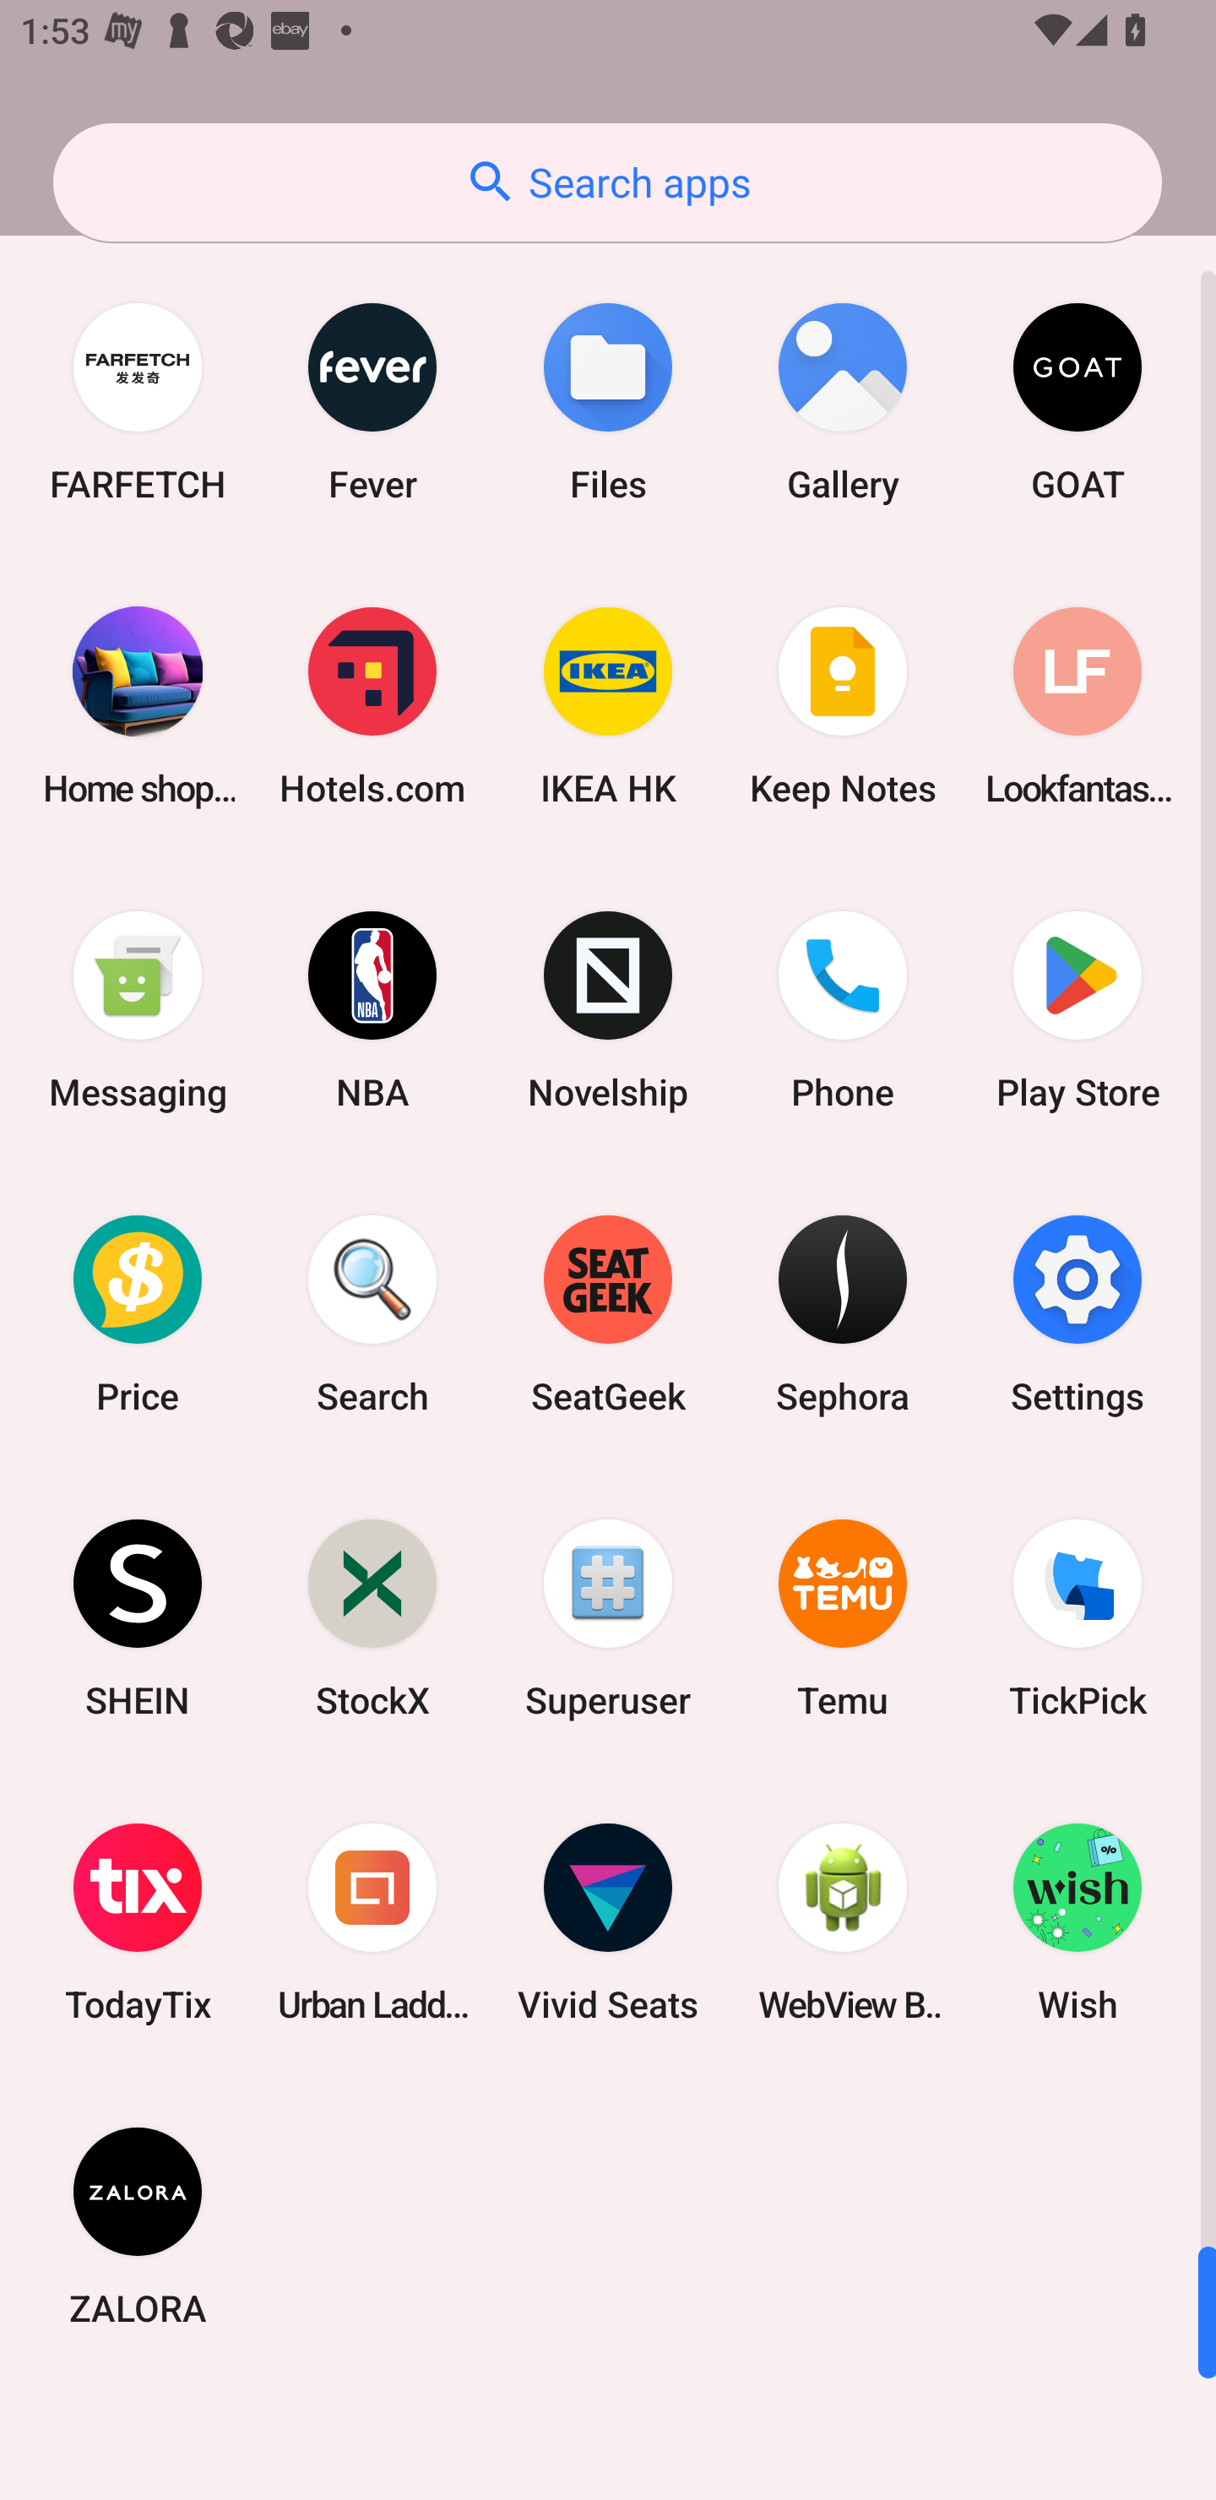 The height and width of the screenshot is (2500, 1216). I want to click on SHEIN, so click(138, 1617).